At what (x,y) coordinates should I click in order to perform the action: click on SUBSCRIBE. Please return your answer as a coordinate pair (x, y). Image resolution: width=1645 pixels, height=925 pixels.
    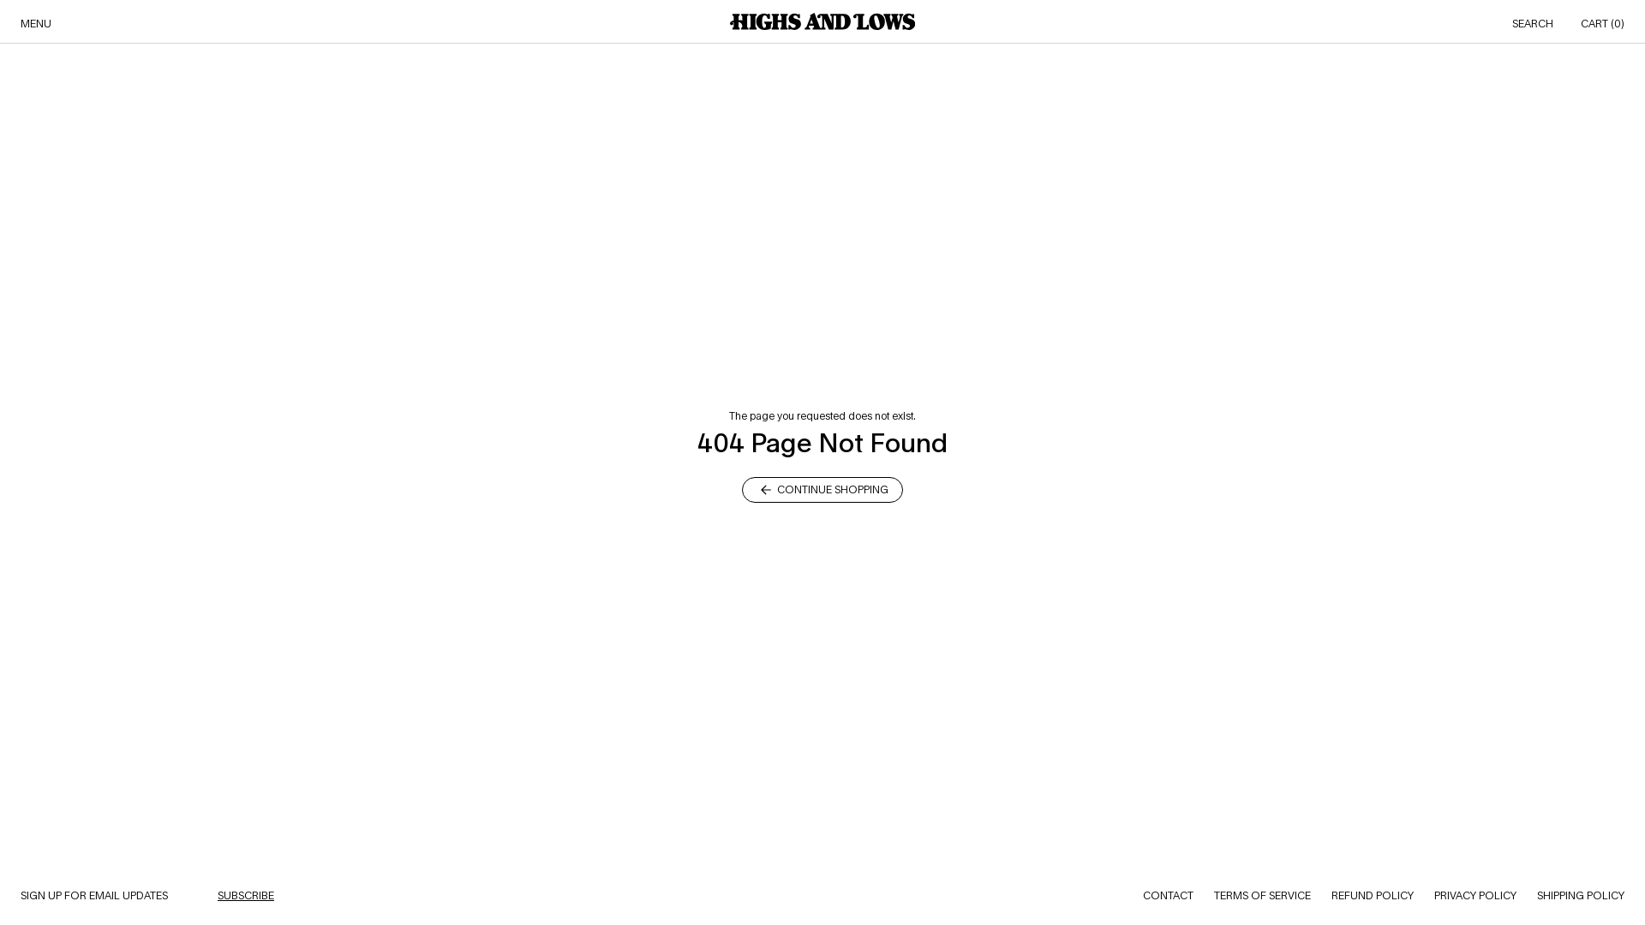
    Looking at the image, I should click on (246, 896).